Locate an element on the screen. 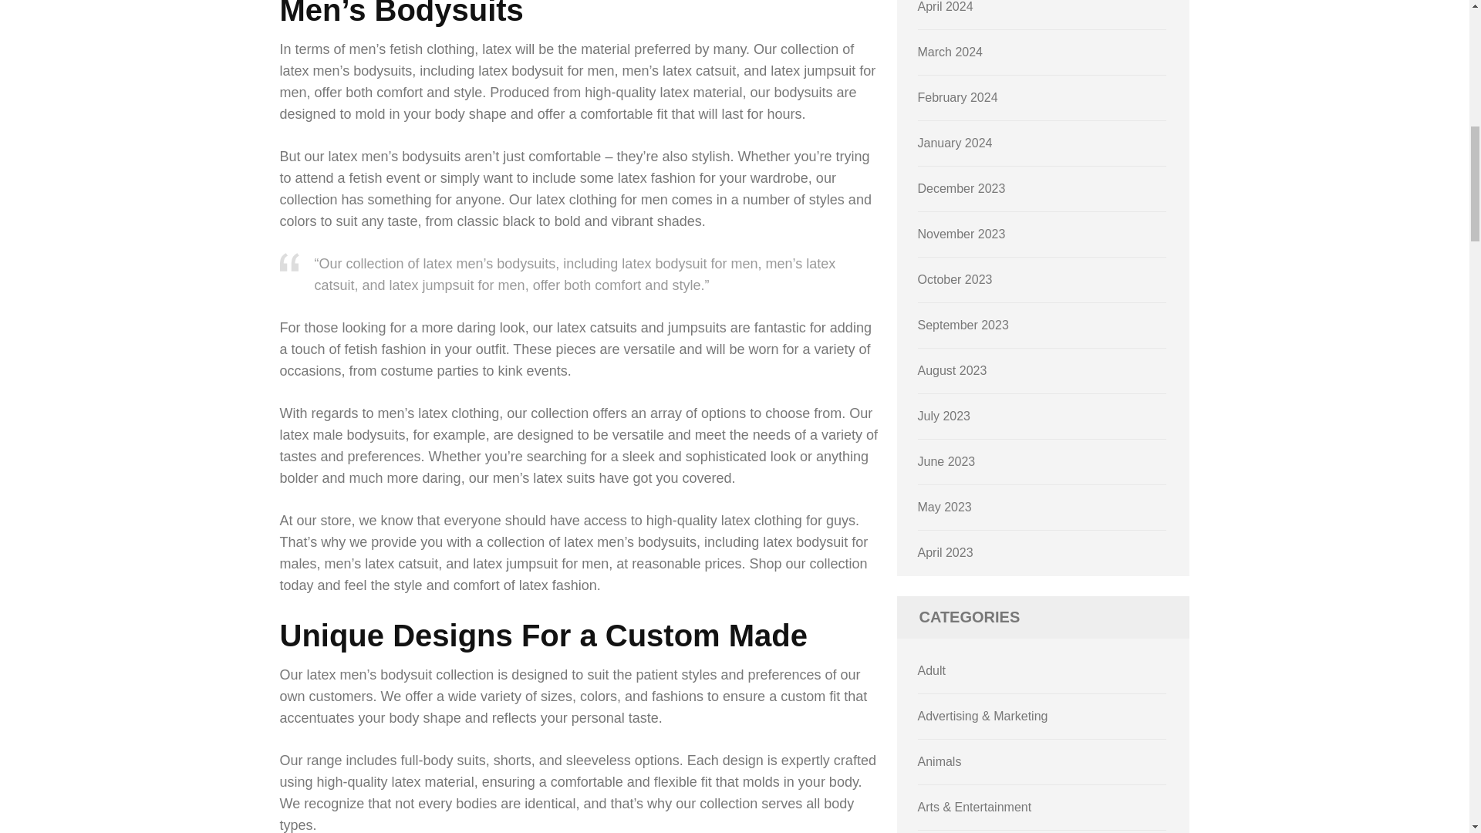  April 2024 is located at coordinates (946, 6).